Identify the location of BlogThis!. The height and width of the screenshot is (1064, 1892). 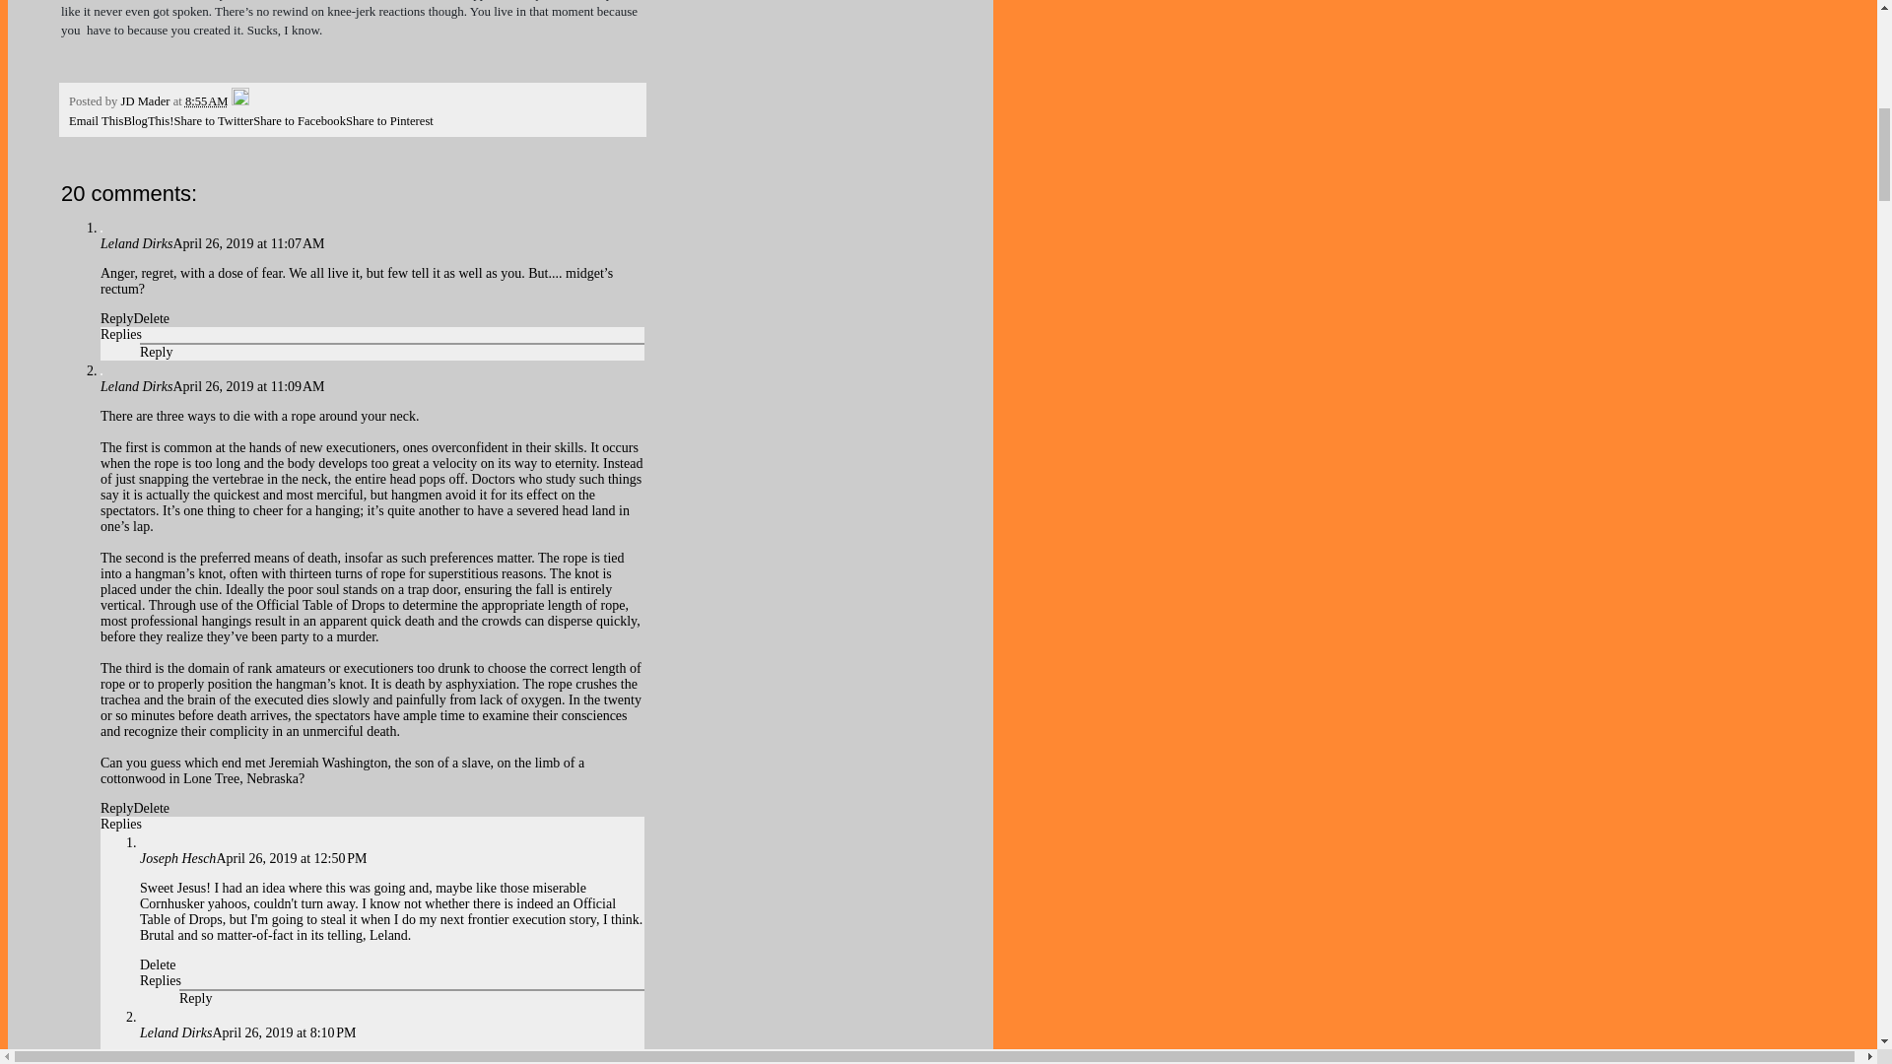
(148, 120).